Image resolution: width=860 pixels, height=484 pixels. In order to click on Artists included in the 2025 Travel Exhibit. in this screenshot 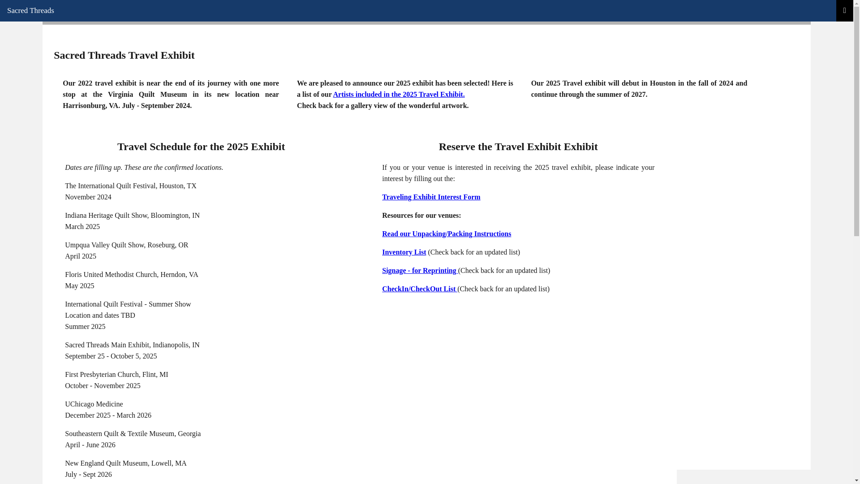, I will do `click(399, 94)`.